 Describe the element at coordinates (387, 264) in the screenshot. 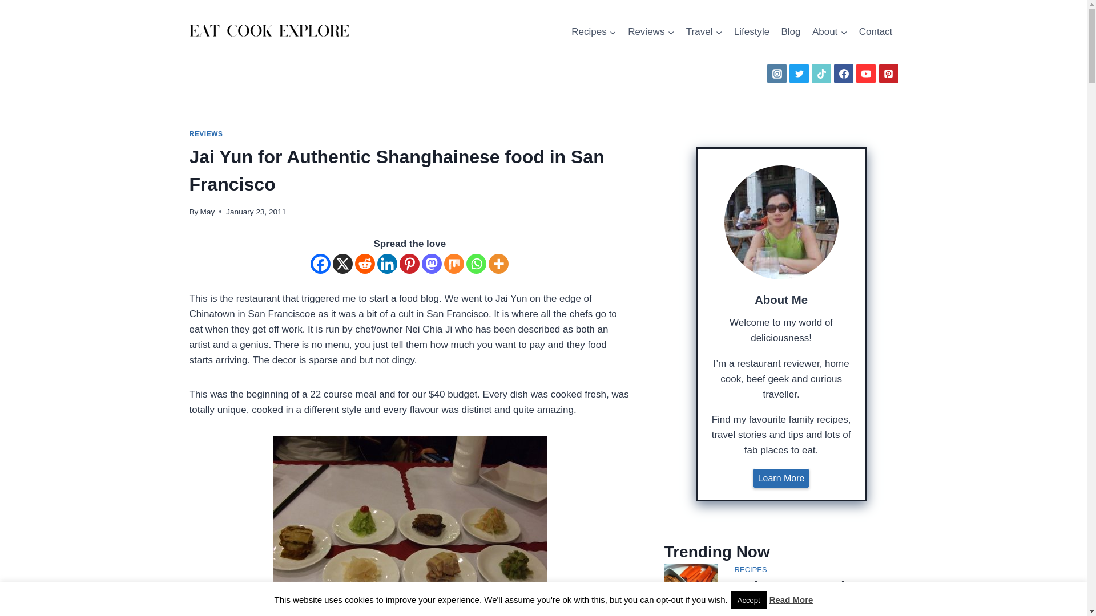

I see `Linkedin` at that location.